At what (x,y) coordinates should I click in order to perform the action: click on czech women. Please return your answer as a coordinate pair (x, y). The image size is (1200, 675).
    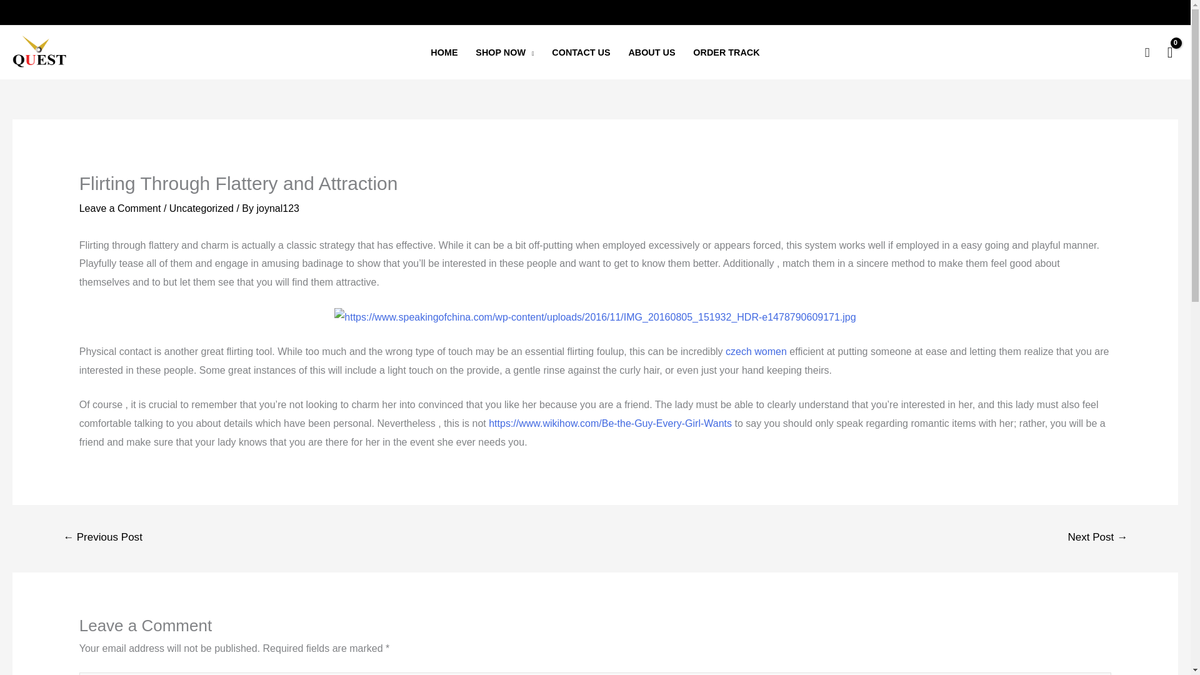
    Looking at the image, I should click on (756, 351).